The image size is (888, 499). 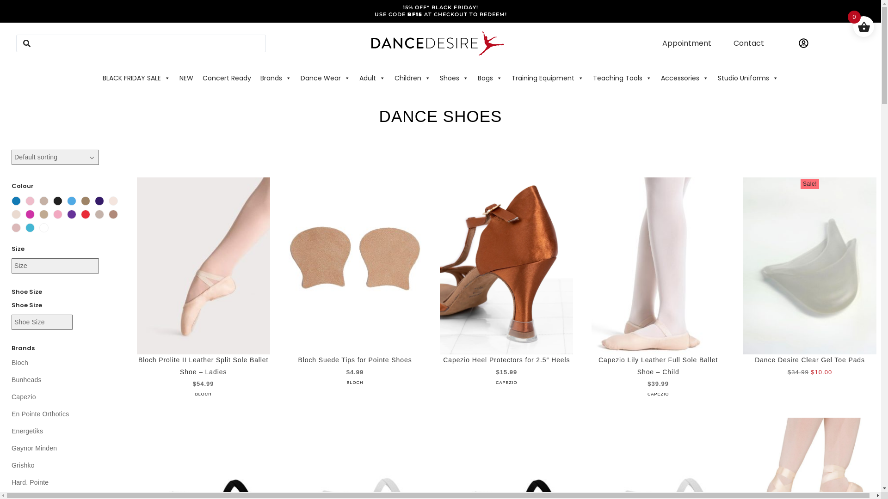 What do you see at coordinates (276, 78) in the screenshot?
I see `Brands` at bounding box center [276, 78].